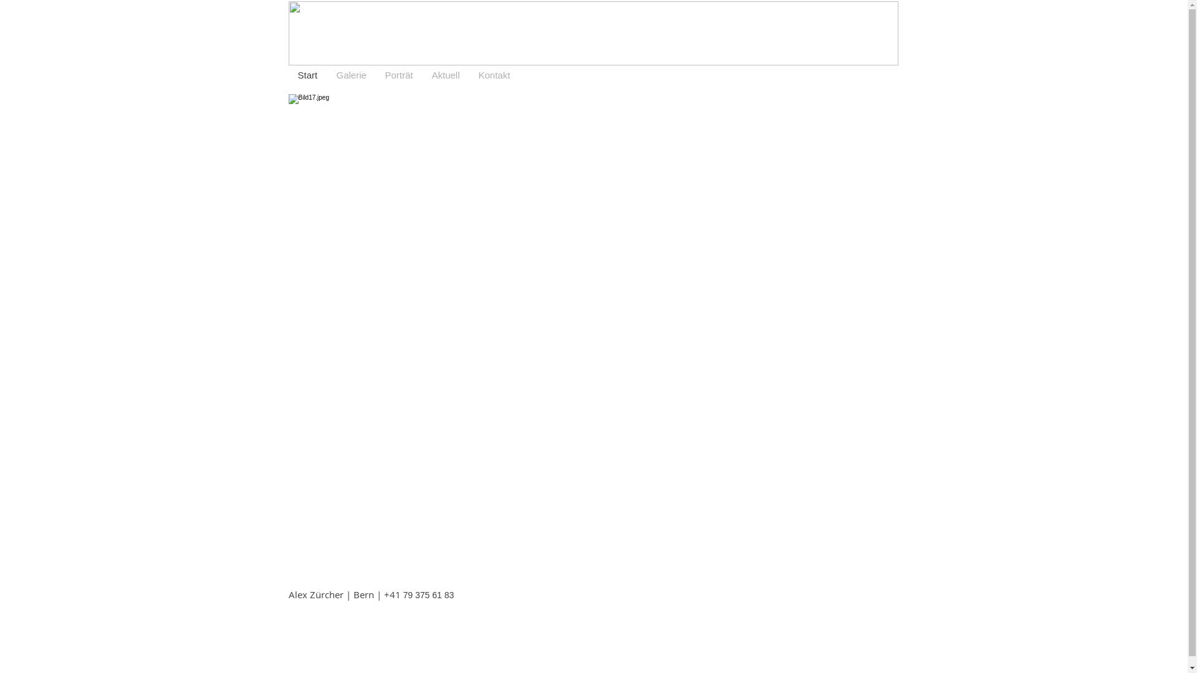  I want to click on Start, so click(307, 75).